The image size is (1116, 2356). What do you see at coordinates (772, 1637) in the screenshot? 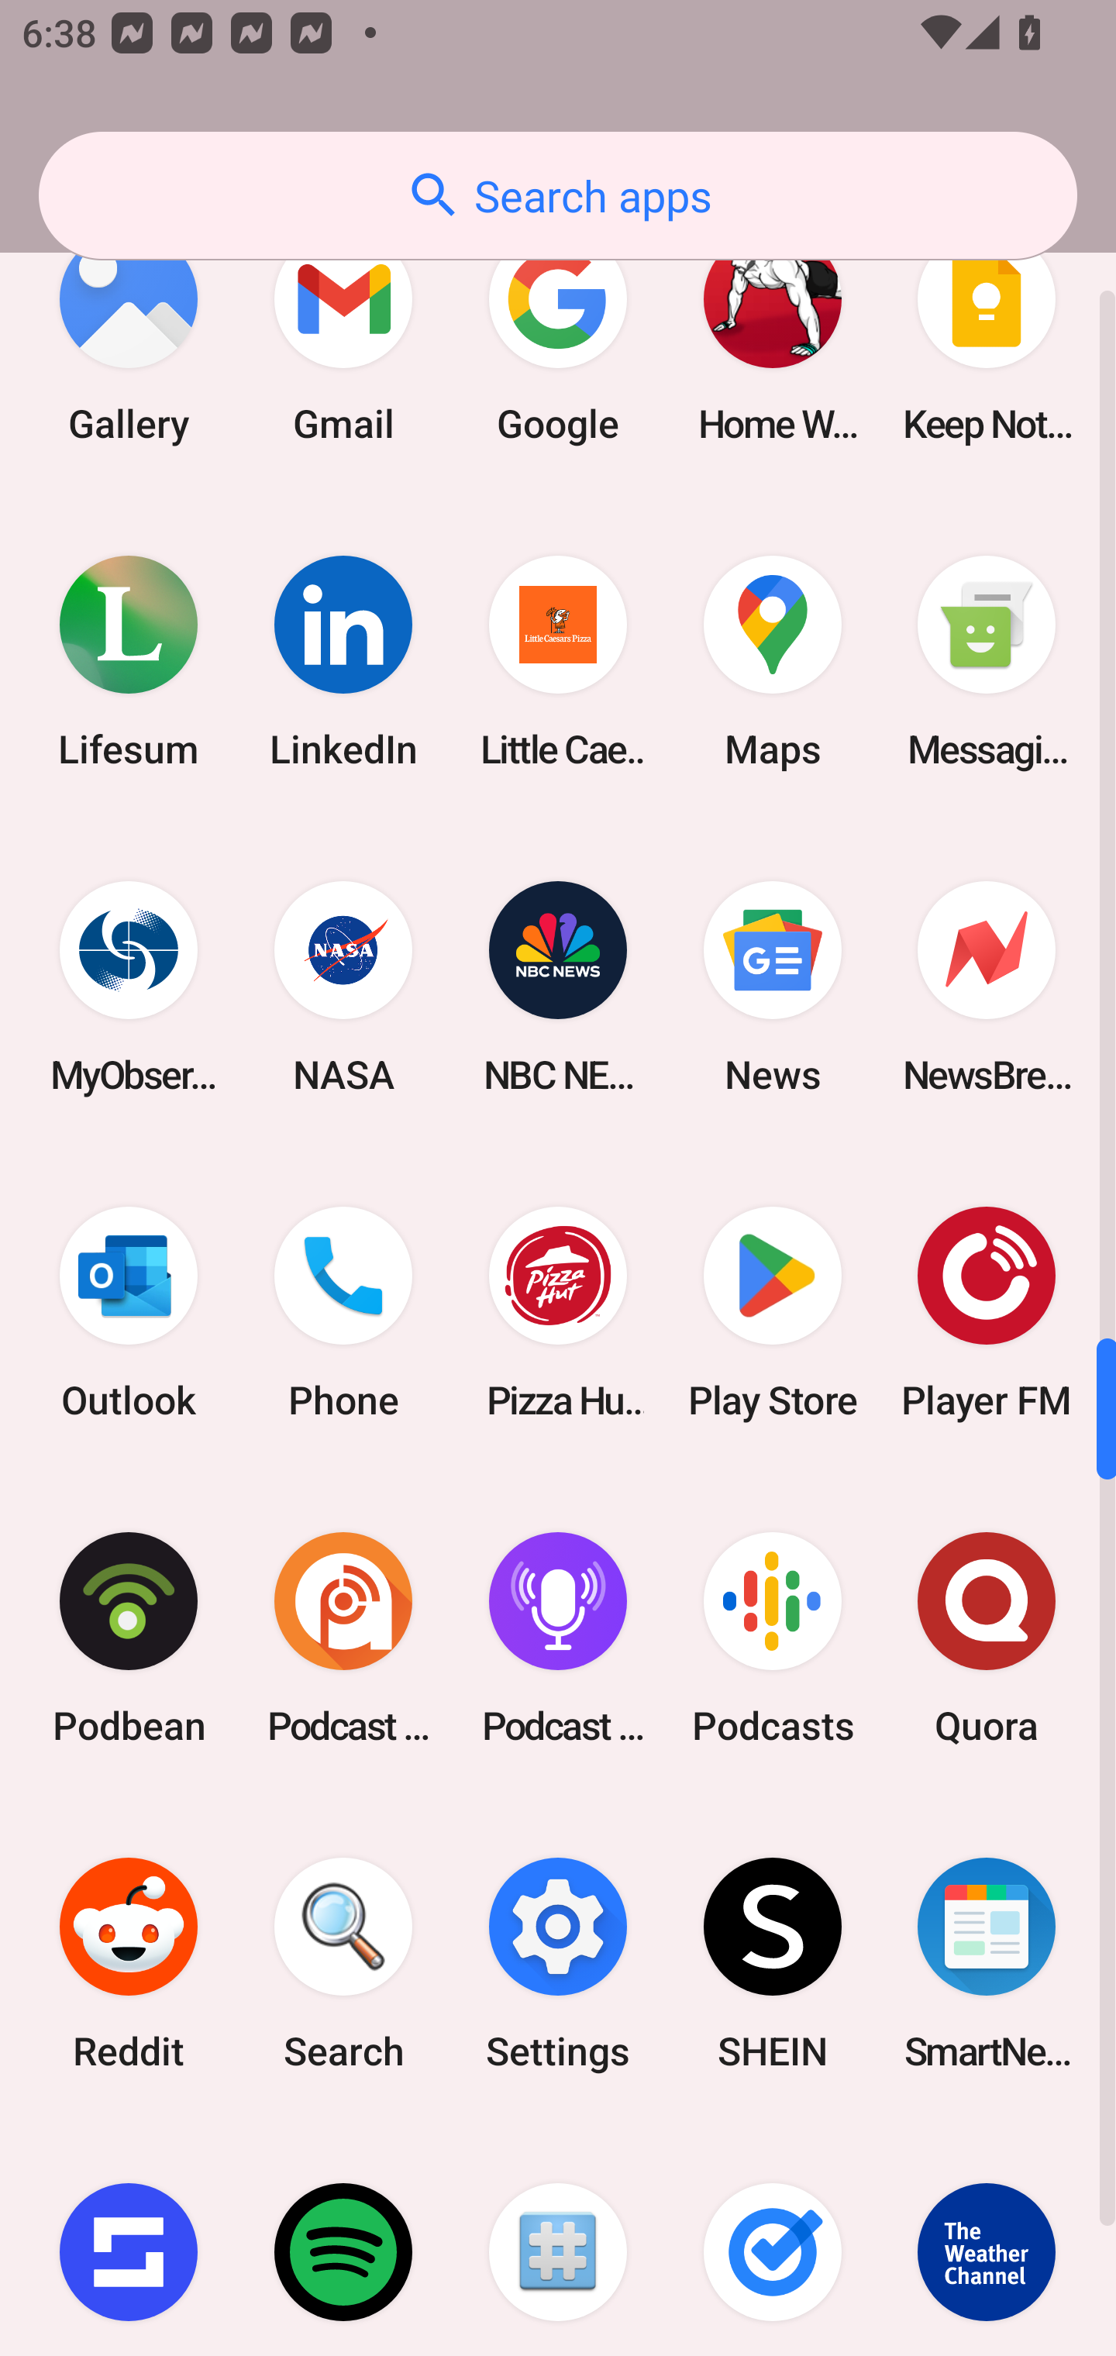
I see `Podcasts` at bounding box center [772, 1637].